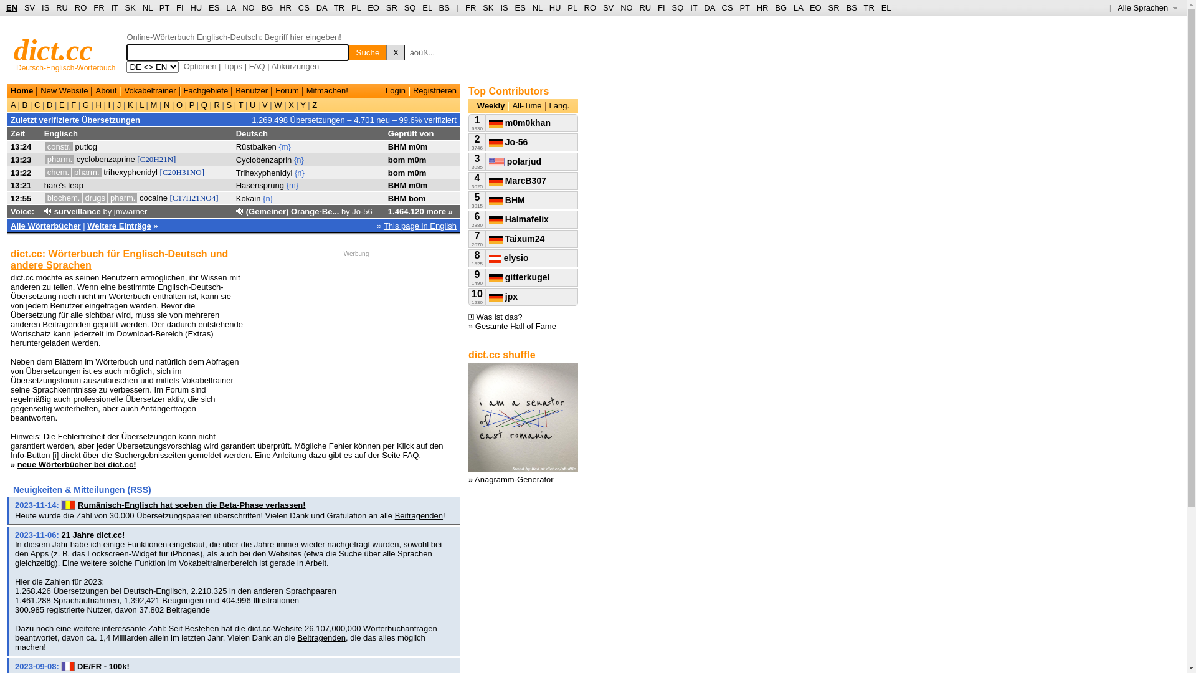 This screenshot has height=673, width=1196. I want to click on LA, so click(799, 7).